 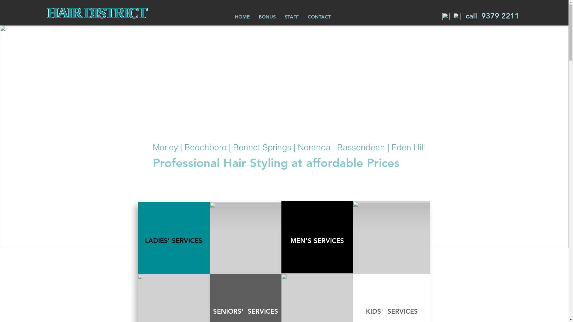 I want to click on HOME, so click(x=242, y=17).